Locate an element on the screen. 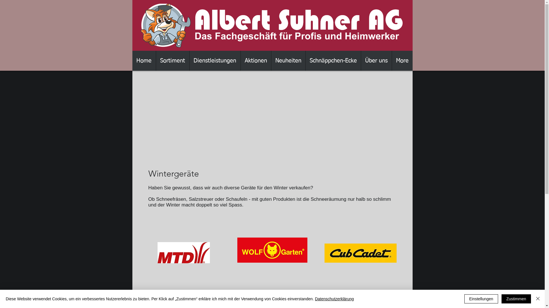 The height and width of the screenshot is (308, 549). Aktionen is located at coordinates (256, 61).